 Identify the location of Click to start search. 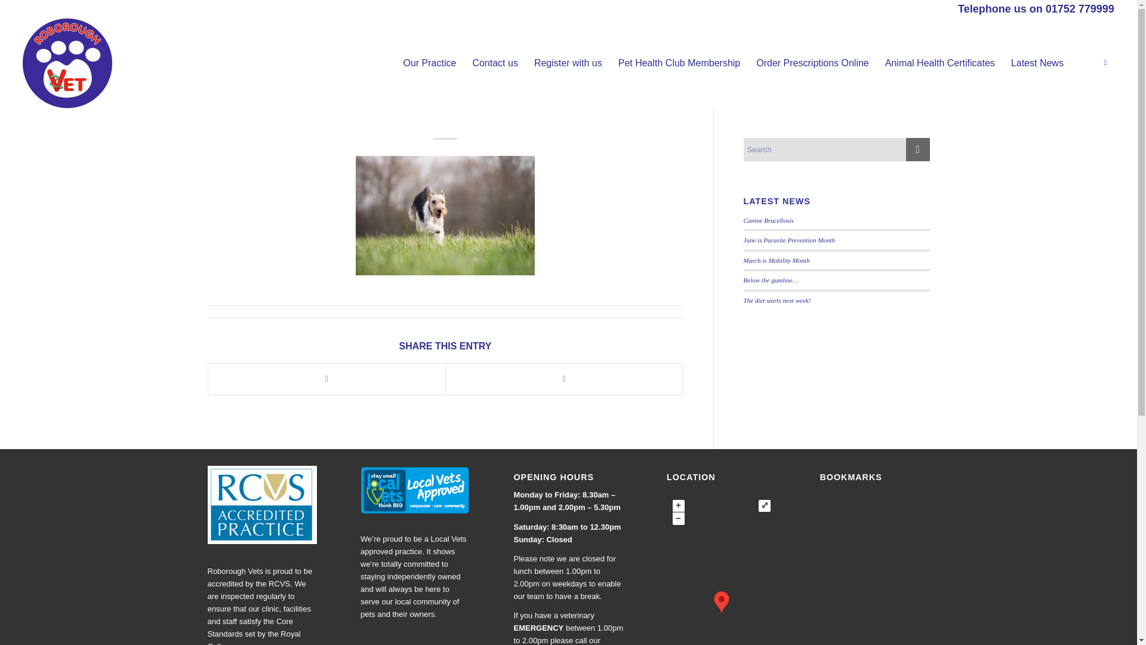
(918, 149).